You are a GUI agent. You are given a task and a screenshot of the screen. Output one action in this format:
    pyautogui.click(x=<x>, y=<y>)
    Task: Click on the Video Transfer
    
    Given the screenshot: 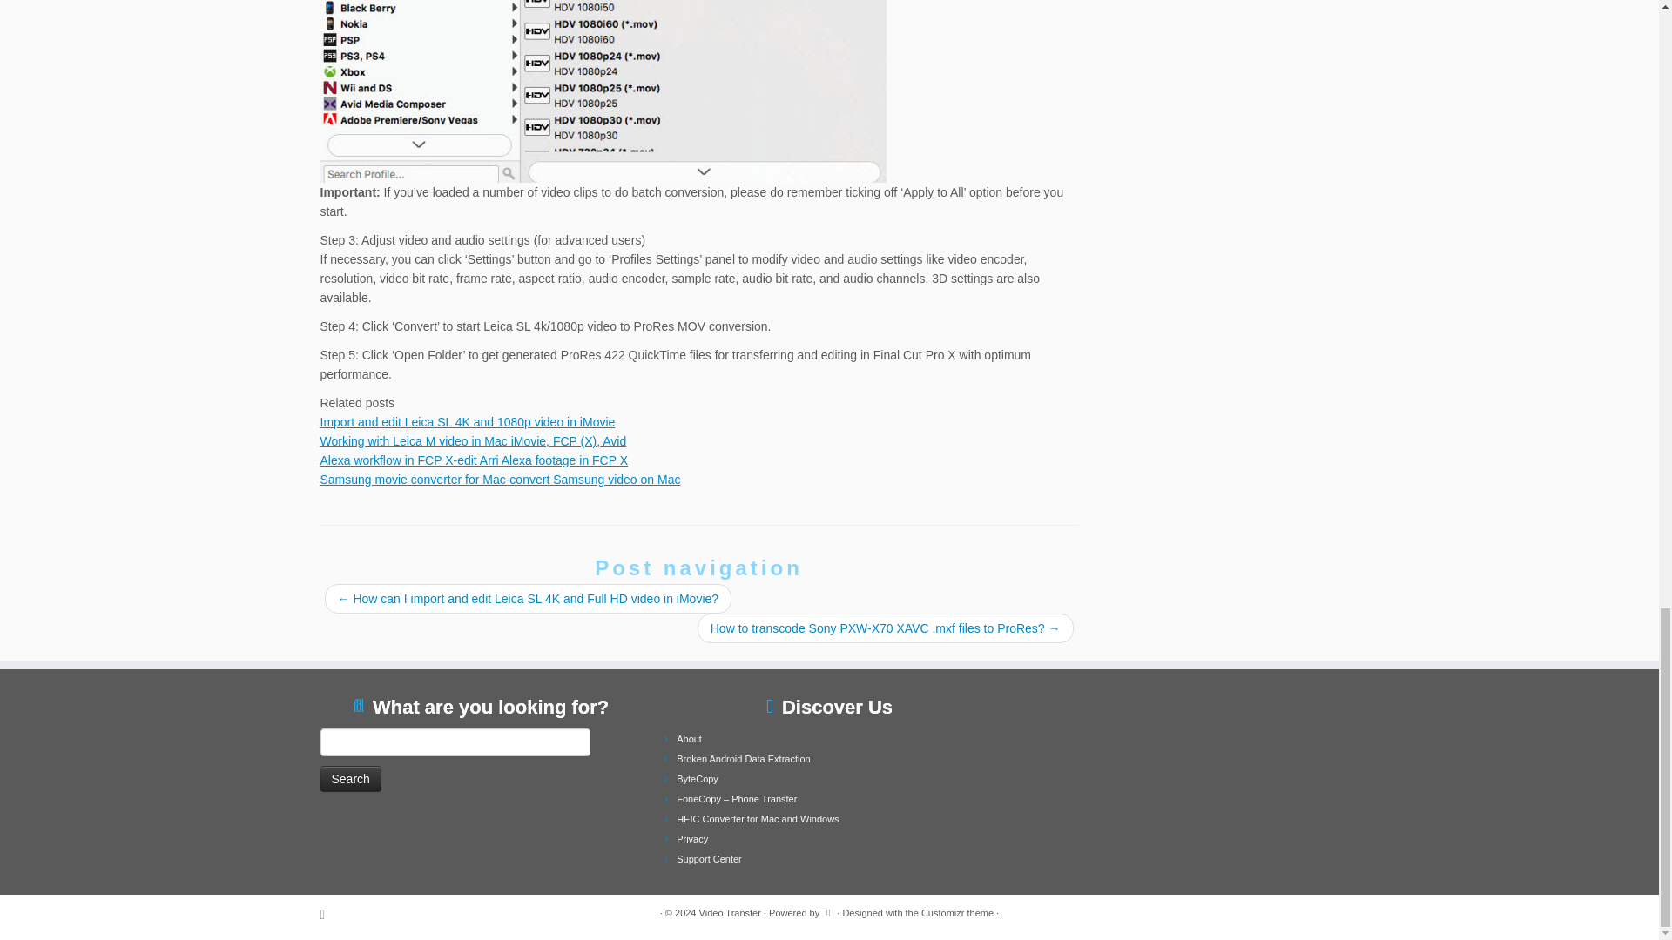 What is the action you would take?
    pyautogui.click(x=730, y=912)
    